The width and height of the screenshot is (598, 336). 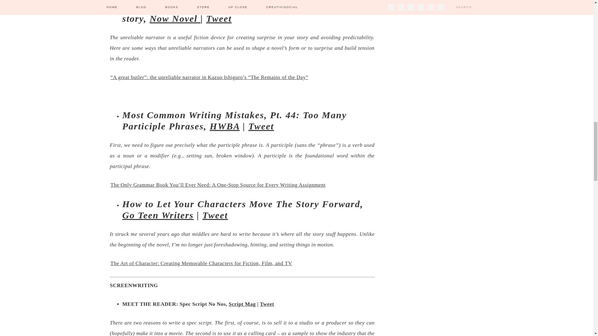 I want to click on HWBA, so click(x=225, y=126).